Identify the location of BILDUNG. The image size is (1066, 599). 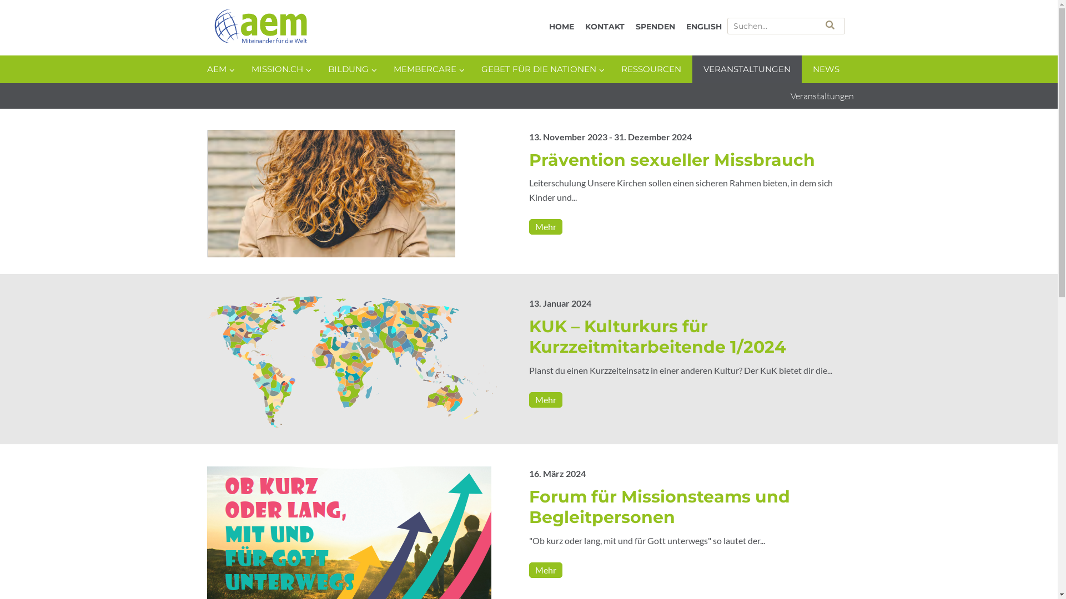
(349, 69).